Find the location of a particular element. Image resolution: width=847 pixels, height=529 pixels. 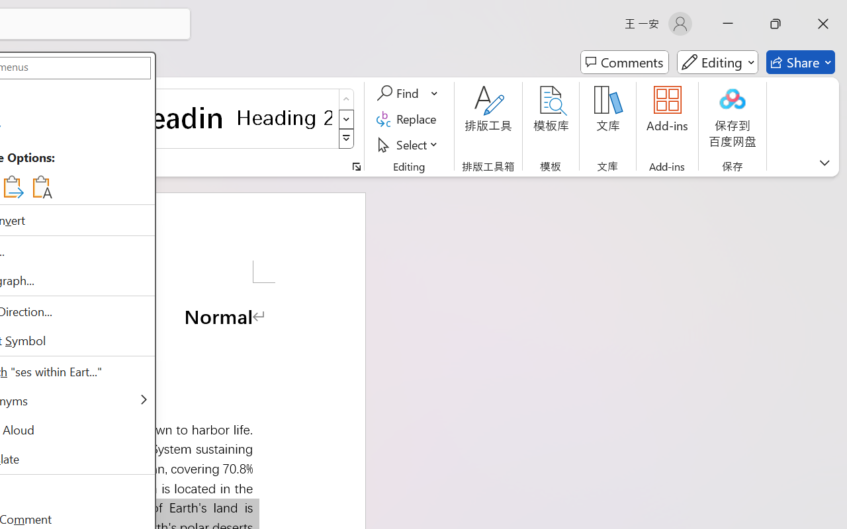

Styles... is located at coordinates (356, 167).